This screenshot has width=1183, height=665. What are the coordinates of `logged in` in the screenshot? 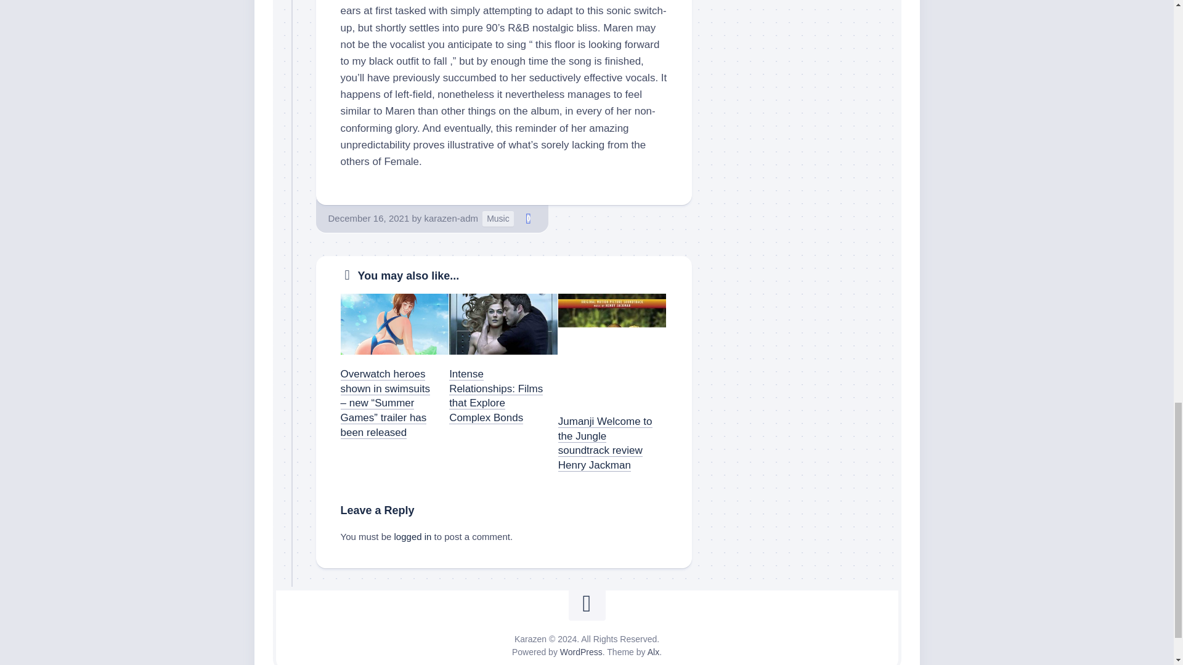 It's located at (413, 536).